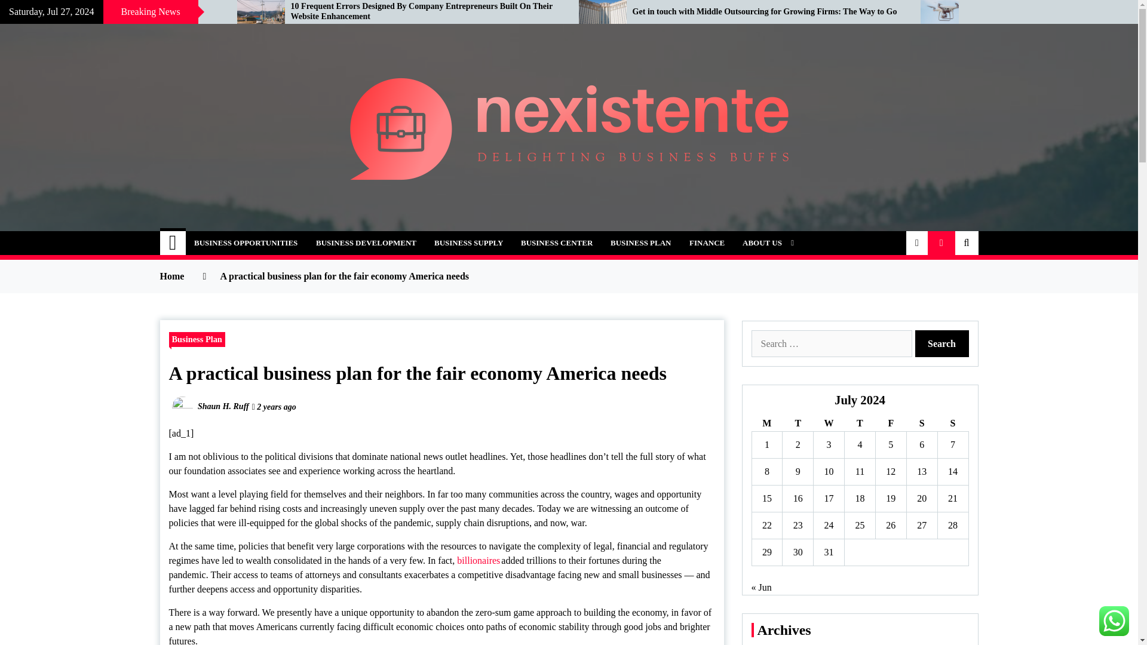 Image resolution: width=1147 pixels, height=645 pixels. I want to click on Monday, so click(766, 423).